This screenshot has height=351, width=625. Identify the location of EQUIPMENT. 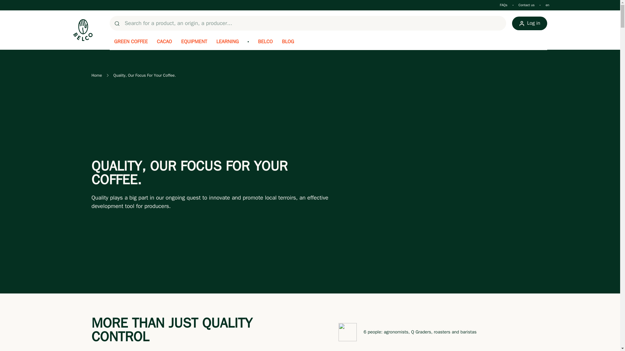
(194, 42).